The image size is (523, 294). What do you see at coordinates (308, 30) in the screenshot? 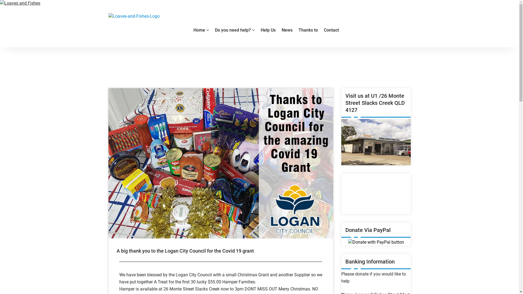
I see `Thanks to` at bounding box center [308, 30].